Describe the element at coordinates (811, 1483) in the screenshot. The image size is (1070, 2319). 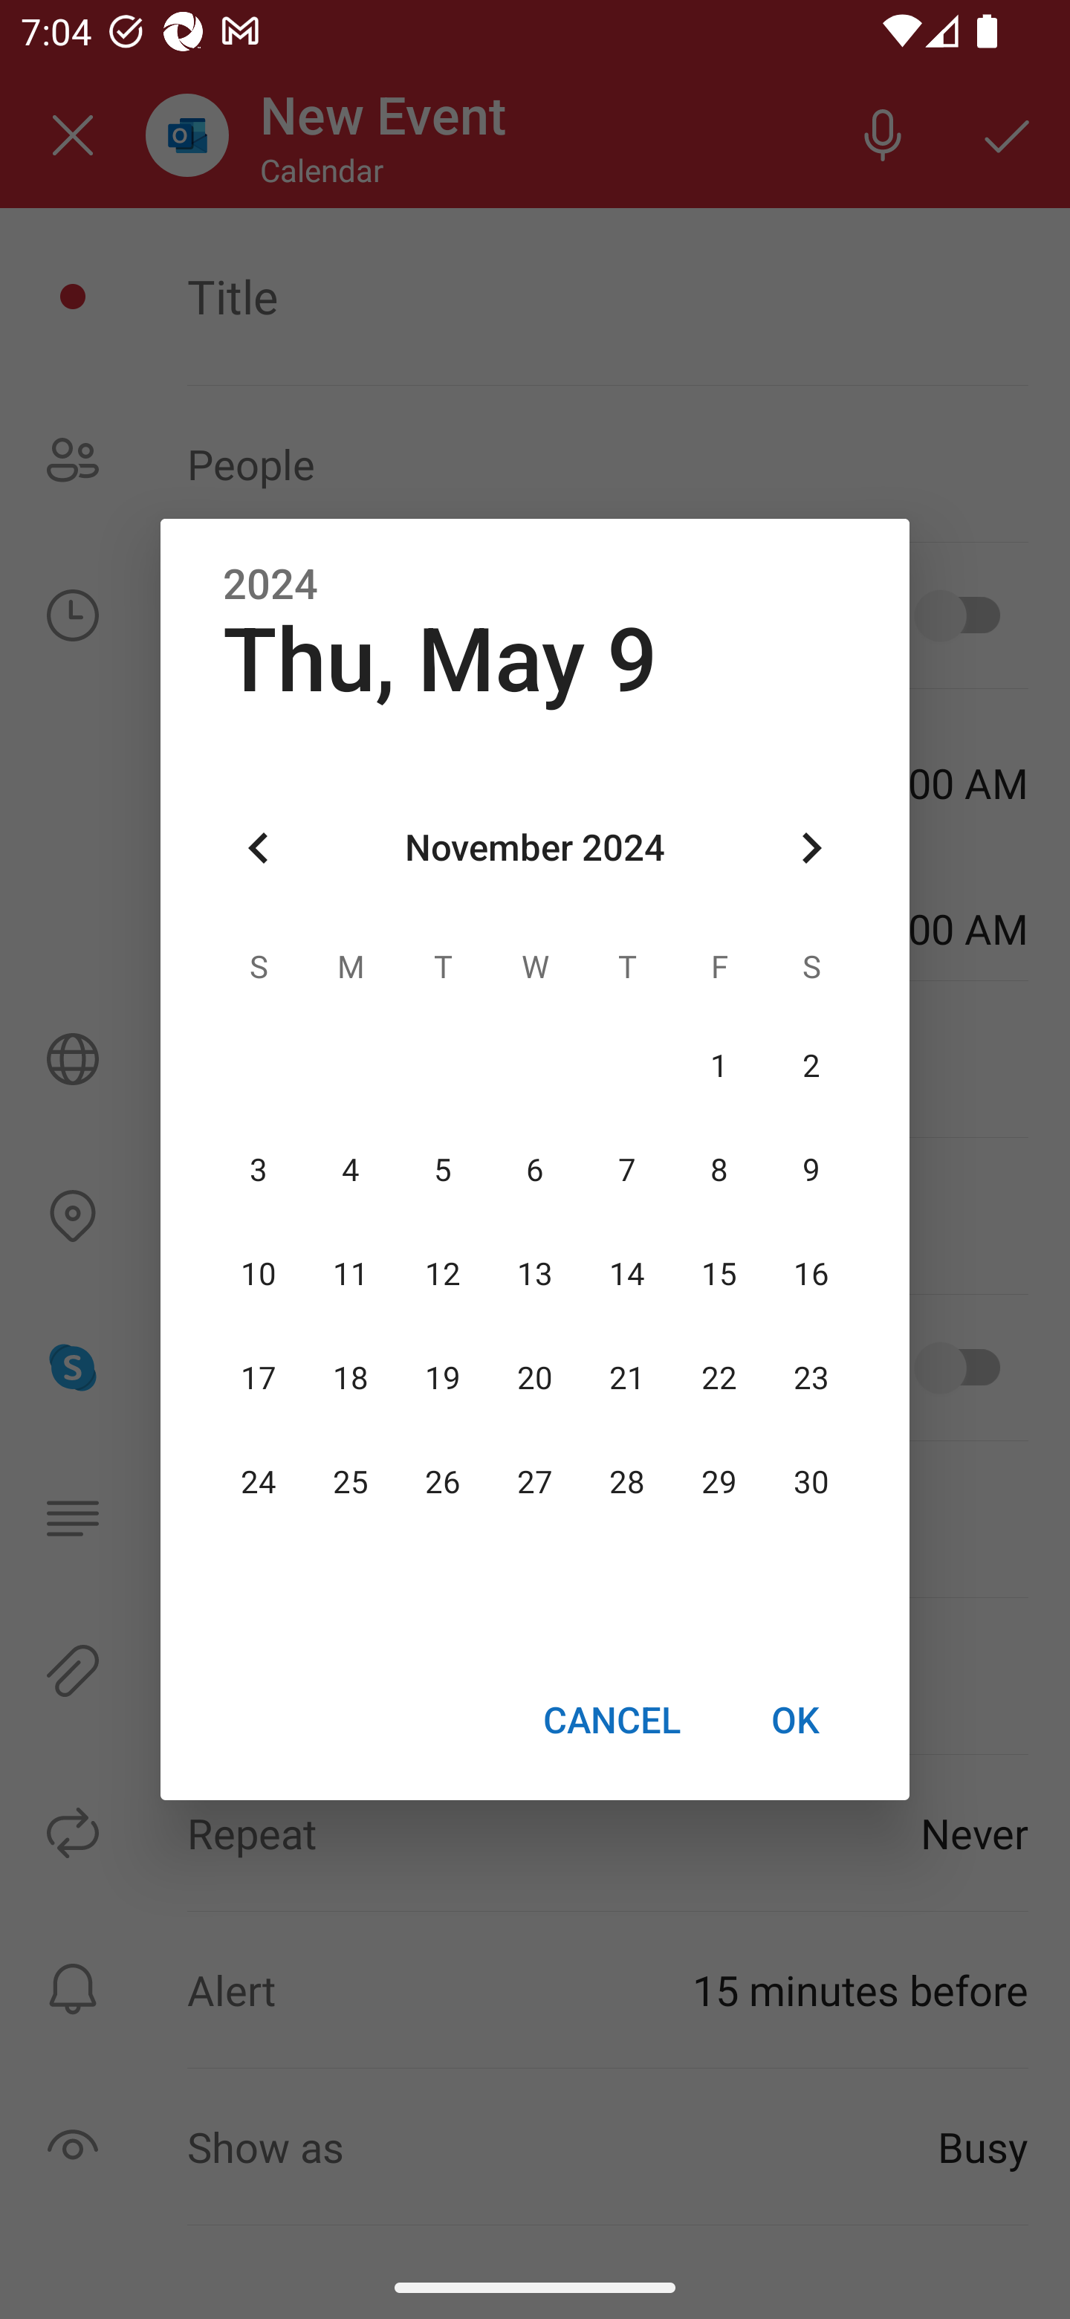
I see `30 30 November 2024` at that location.